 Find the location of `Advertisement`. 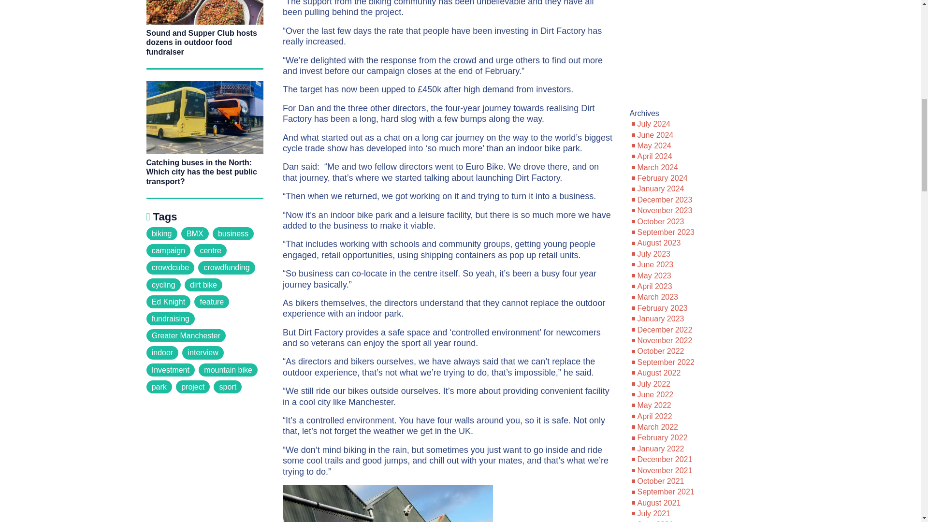

Advertisement is located at coordinates (701, 52).